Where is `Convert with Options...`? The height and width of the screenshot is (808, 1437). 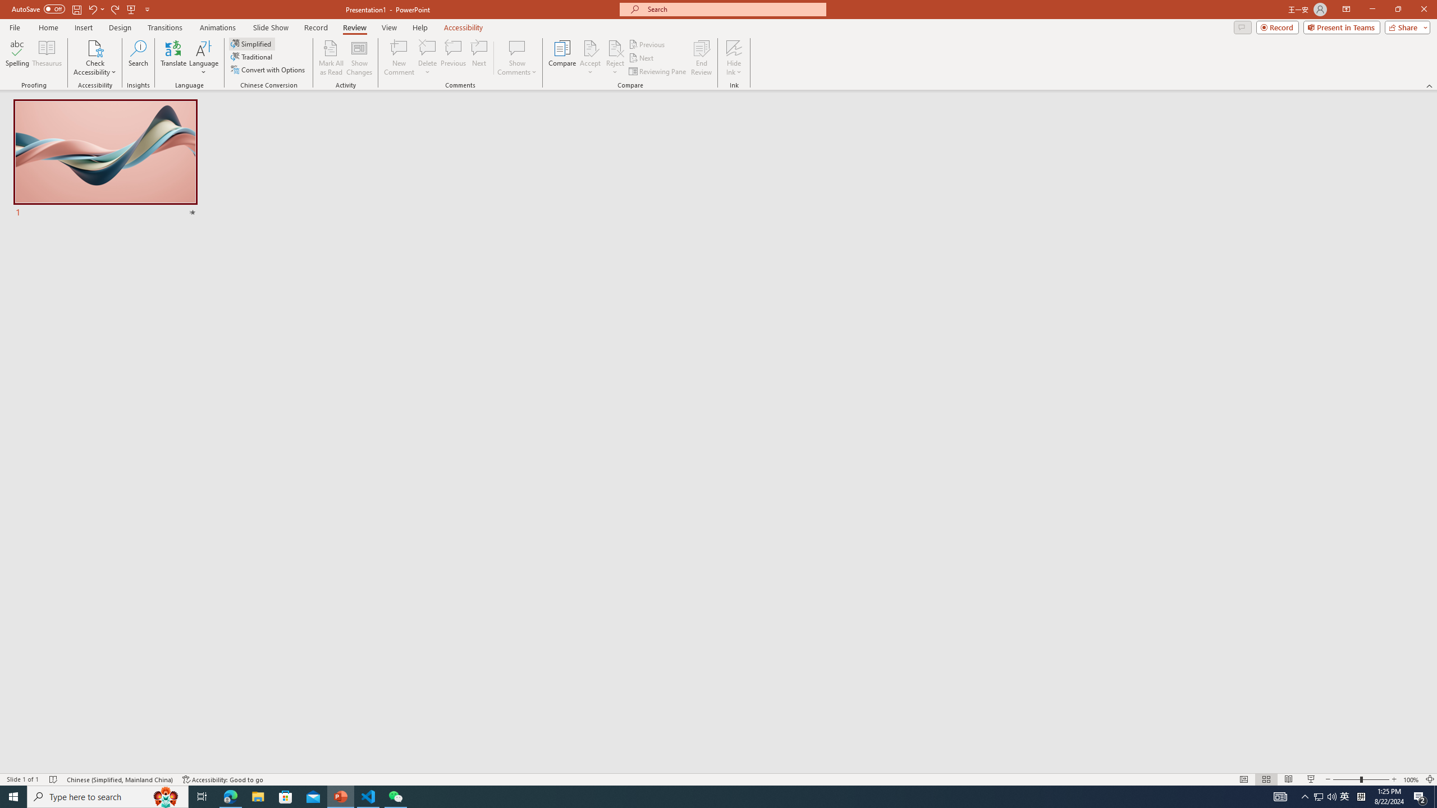 Convert with Options... is located at coordinates (268, 70).